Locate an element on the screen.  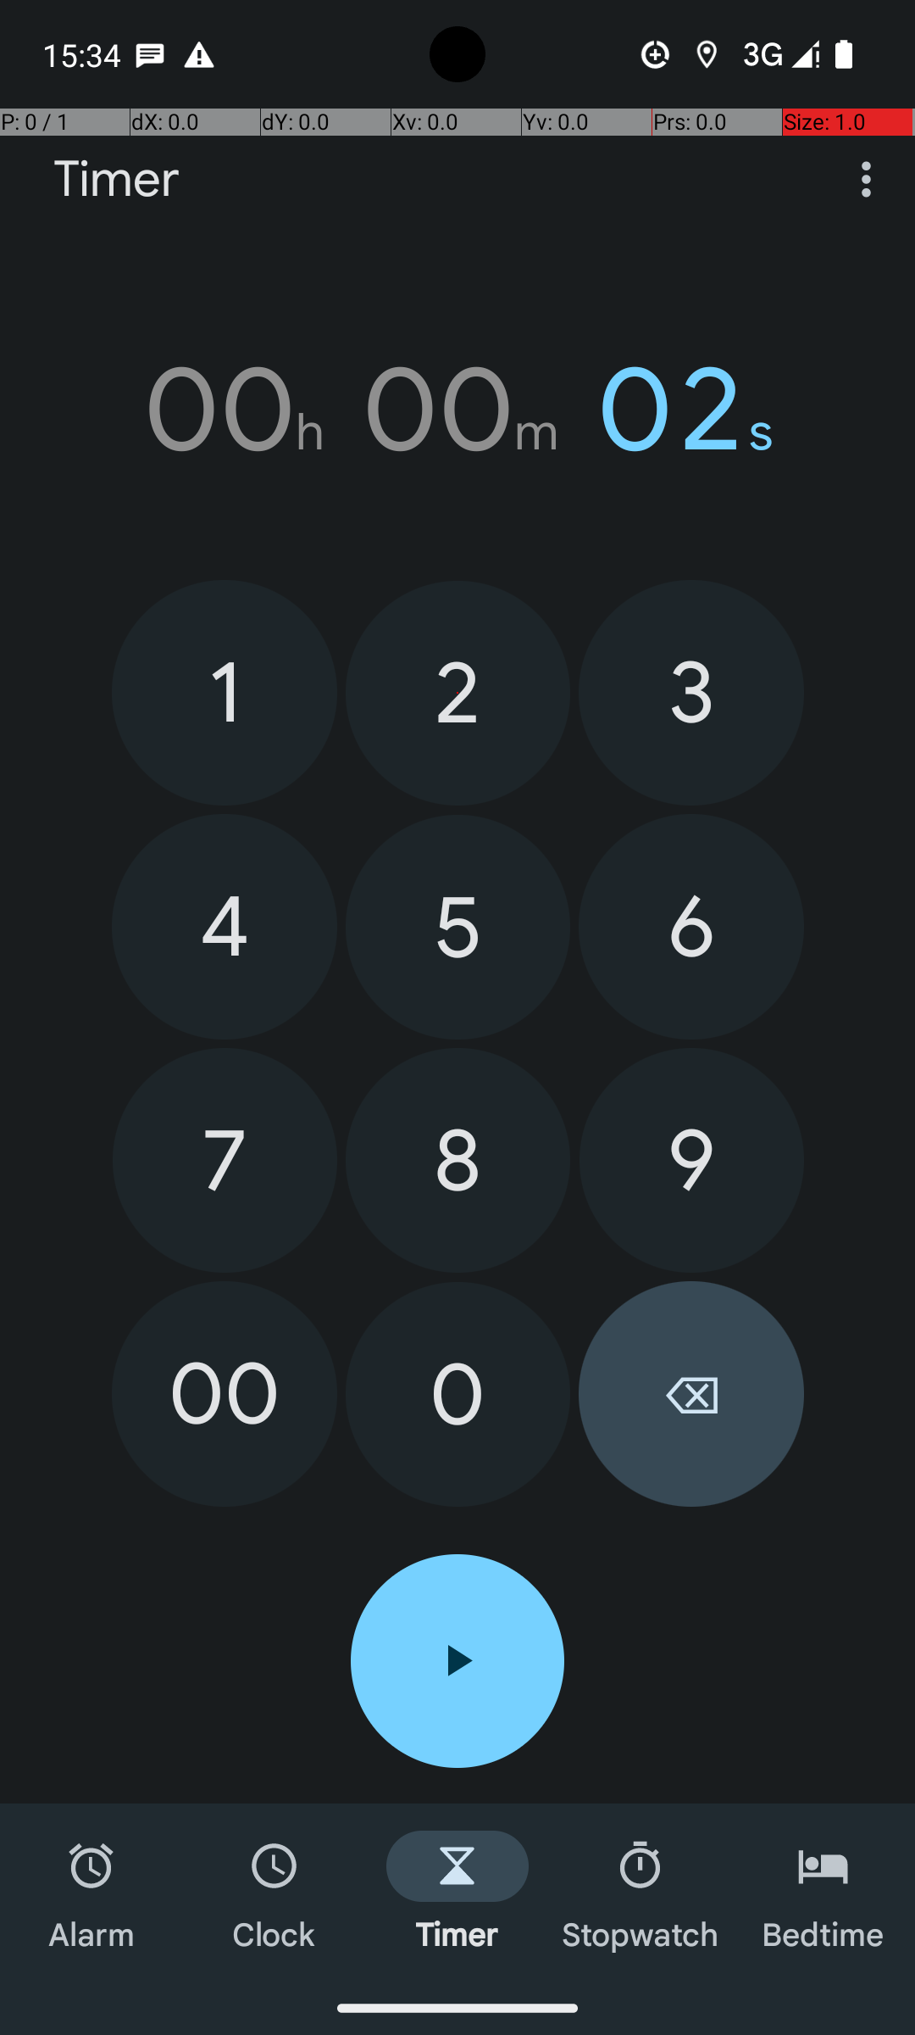
Clock is located at coordinates (274, 1893).